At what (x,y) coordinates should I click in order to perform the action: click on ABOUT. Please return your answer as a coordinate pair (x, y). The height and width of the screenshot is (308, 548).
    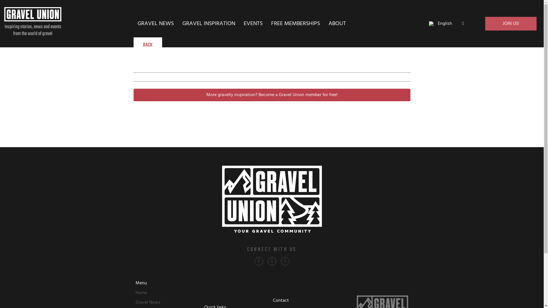
    Looking at the image, I should click on (337, 24).